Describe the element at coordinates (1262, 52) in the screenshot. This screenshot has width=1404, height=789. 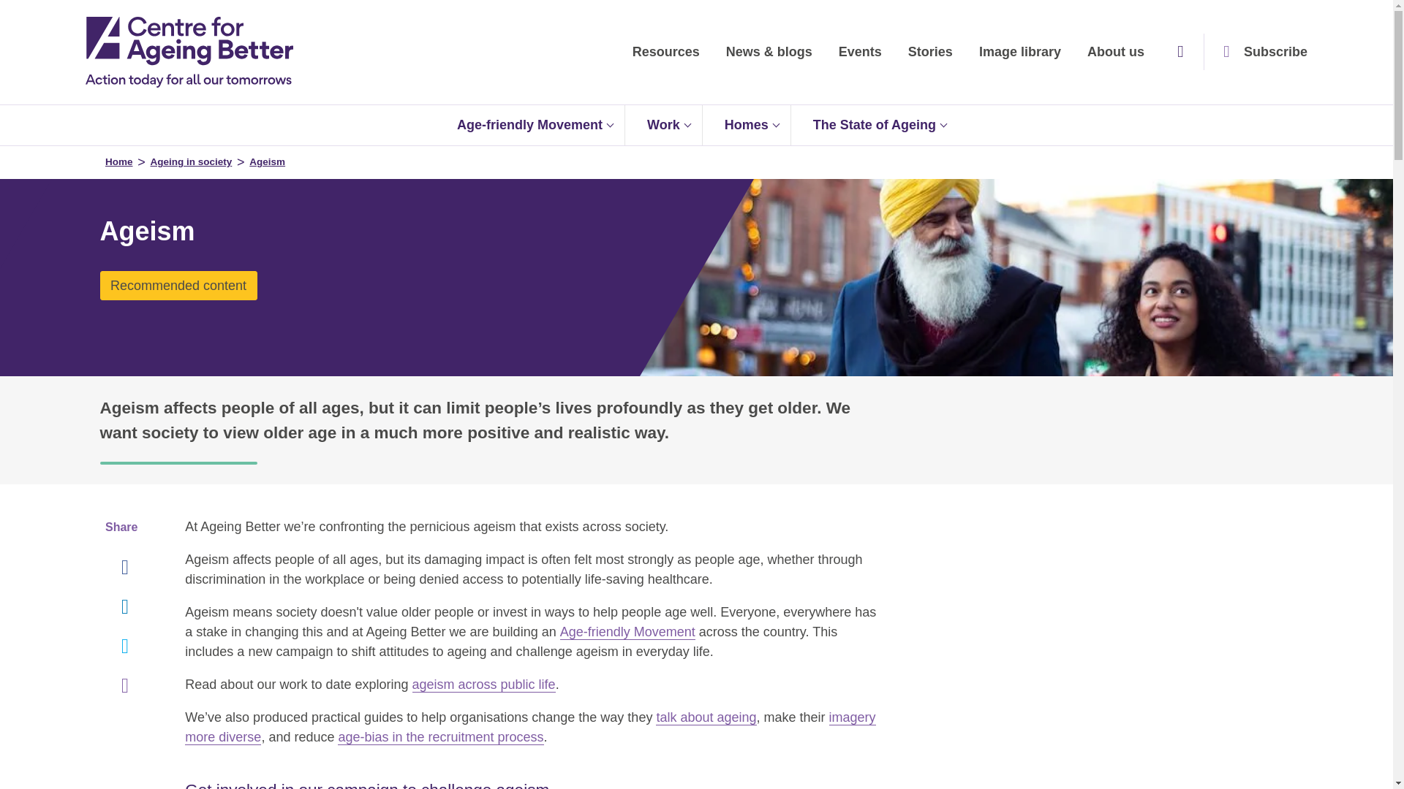
I see `Subscribe` at that location.